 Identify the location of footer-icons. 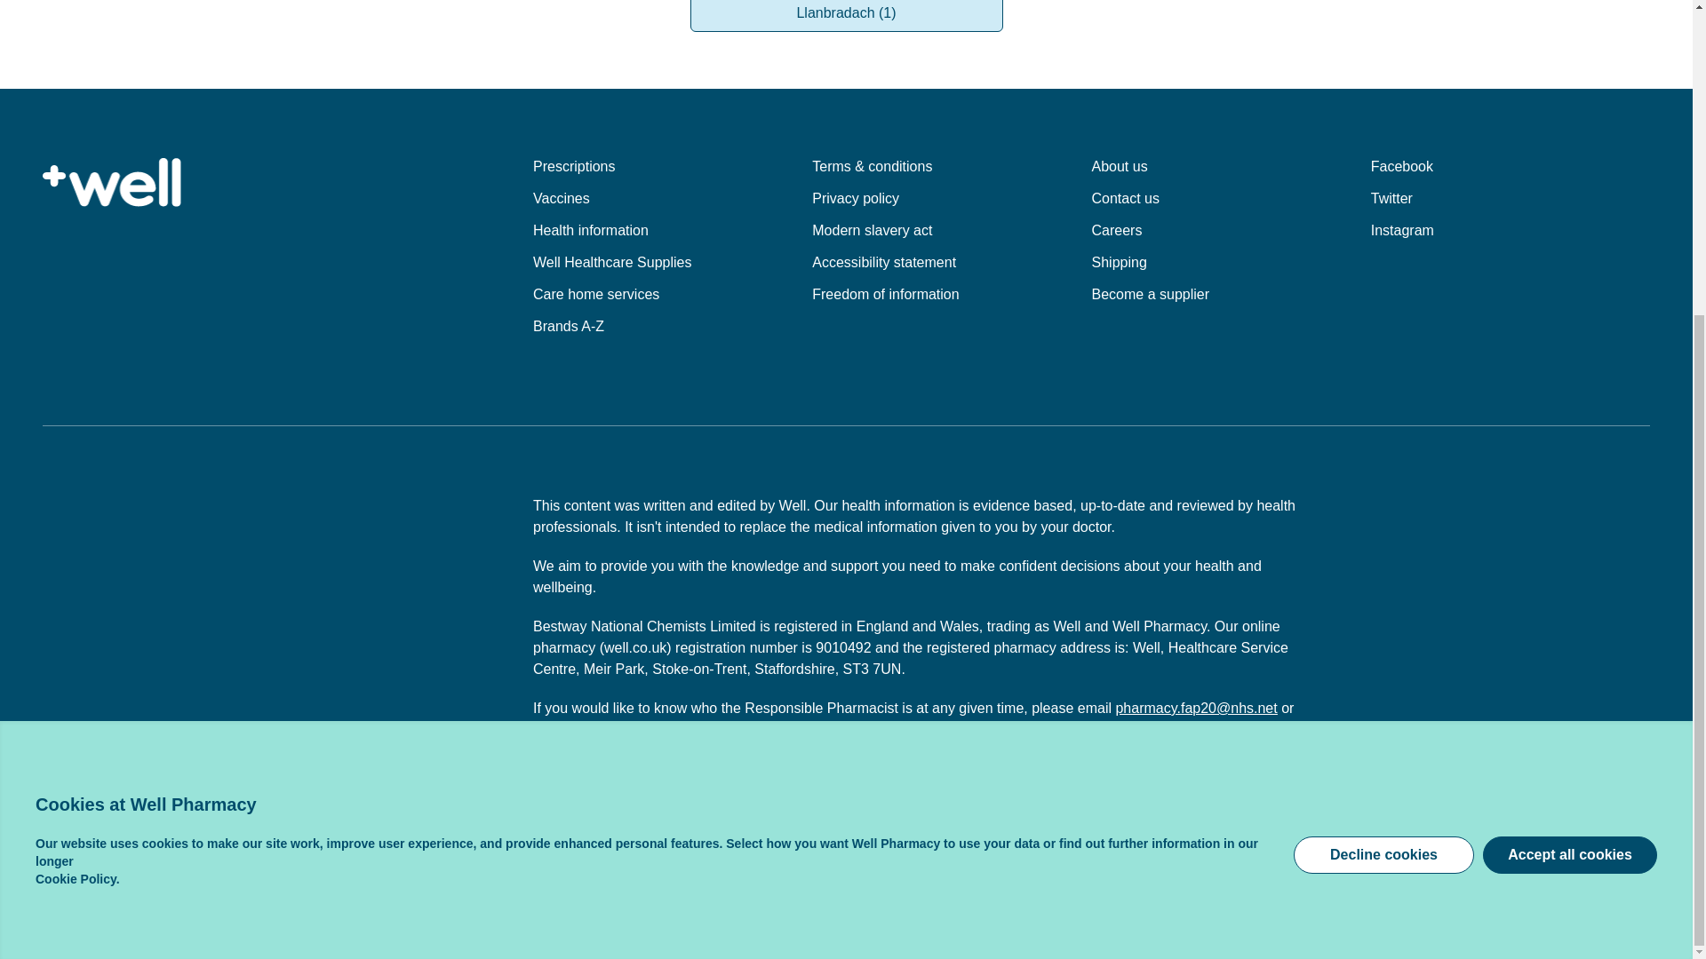
(1604, 923).